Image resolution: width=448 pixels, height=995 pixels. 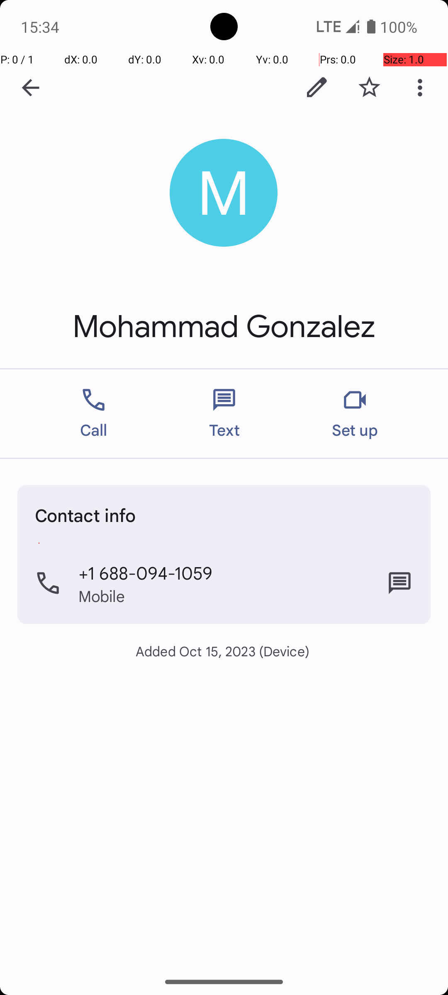 What do you see at coordinates (224, 651) in the screenshot?
I see `Added Oct 15, 2023 (Device) ` at bounding box center [224, 651].